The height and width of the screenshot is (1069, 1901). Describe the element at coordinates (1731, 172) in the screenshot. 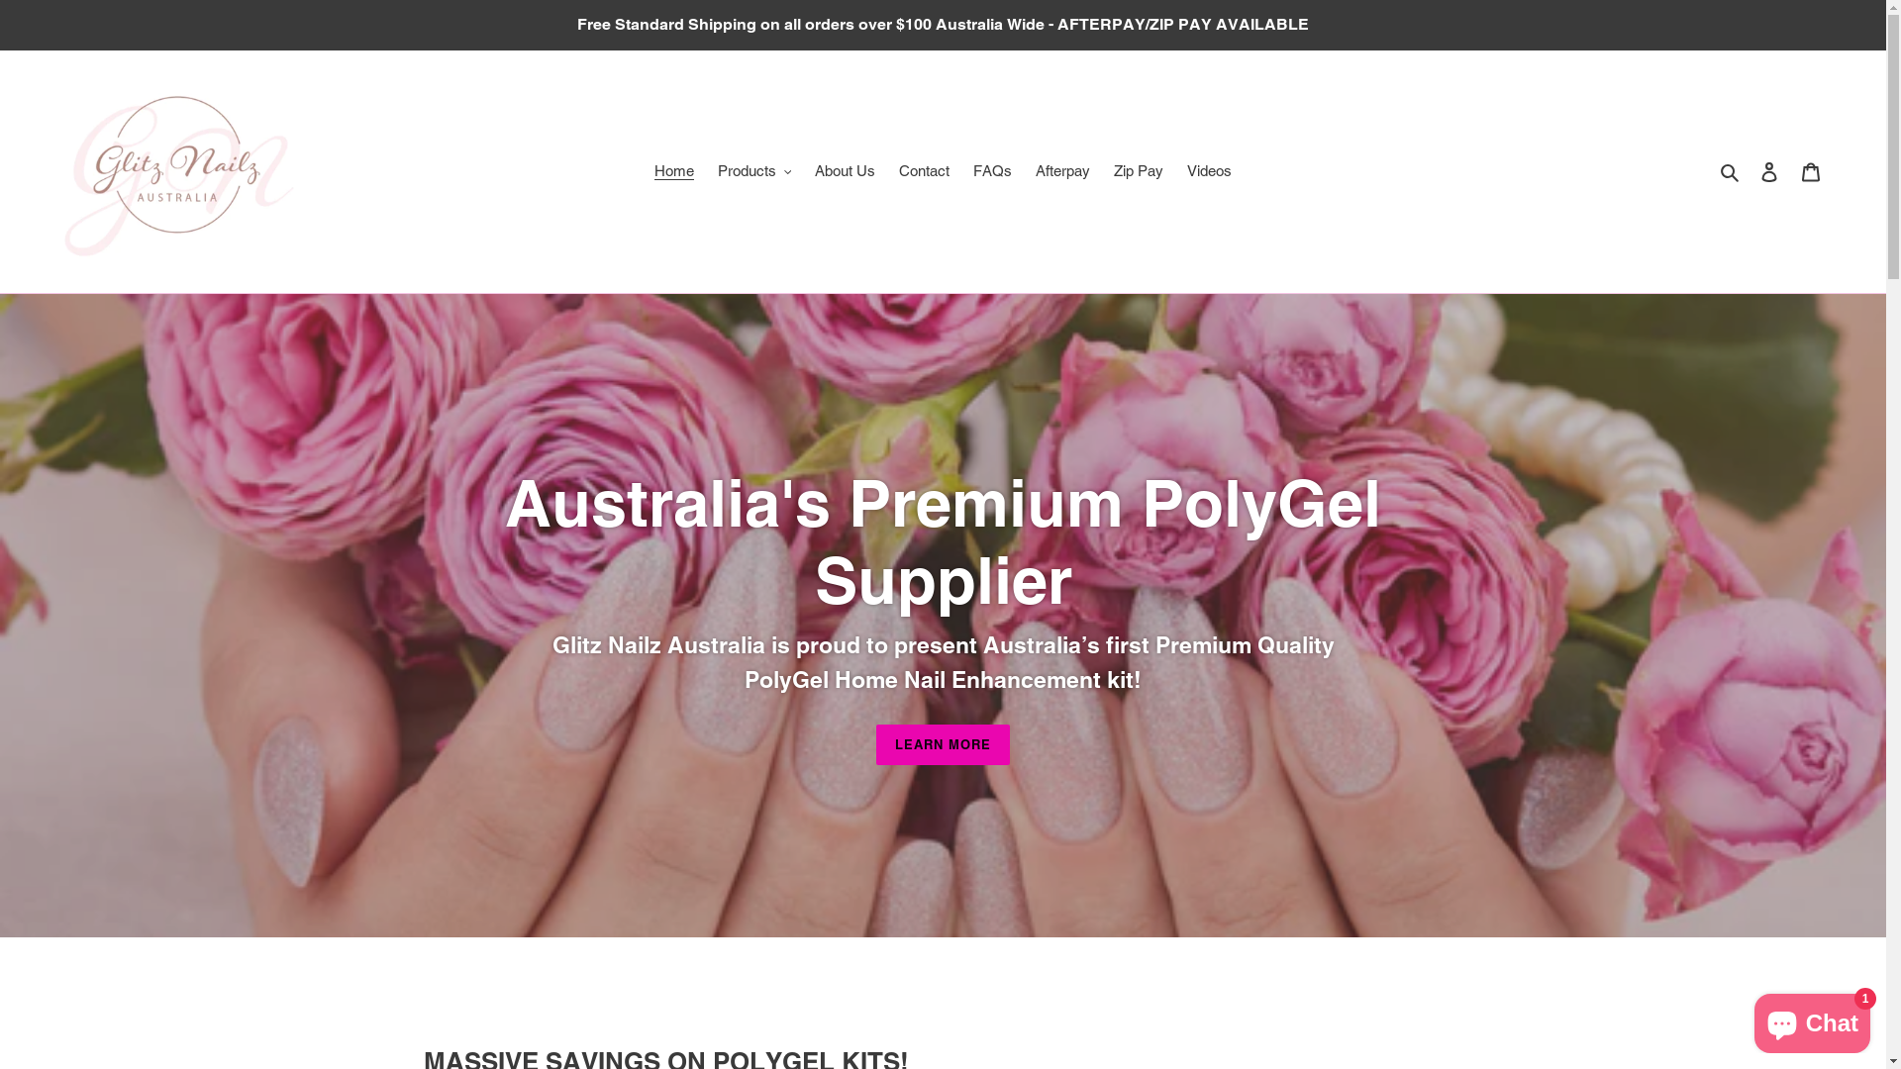

I see `Search` at that location.